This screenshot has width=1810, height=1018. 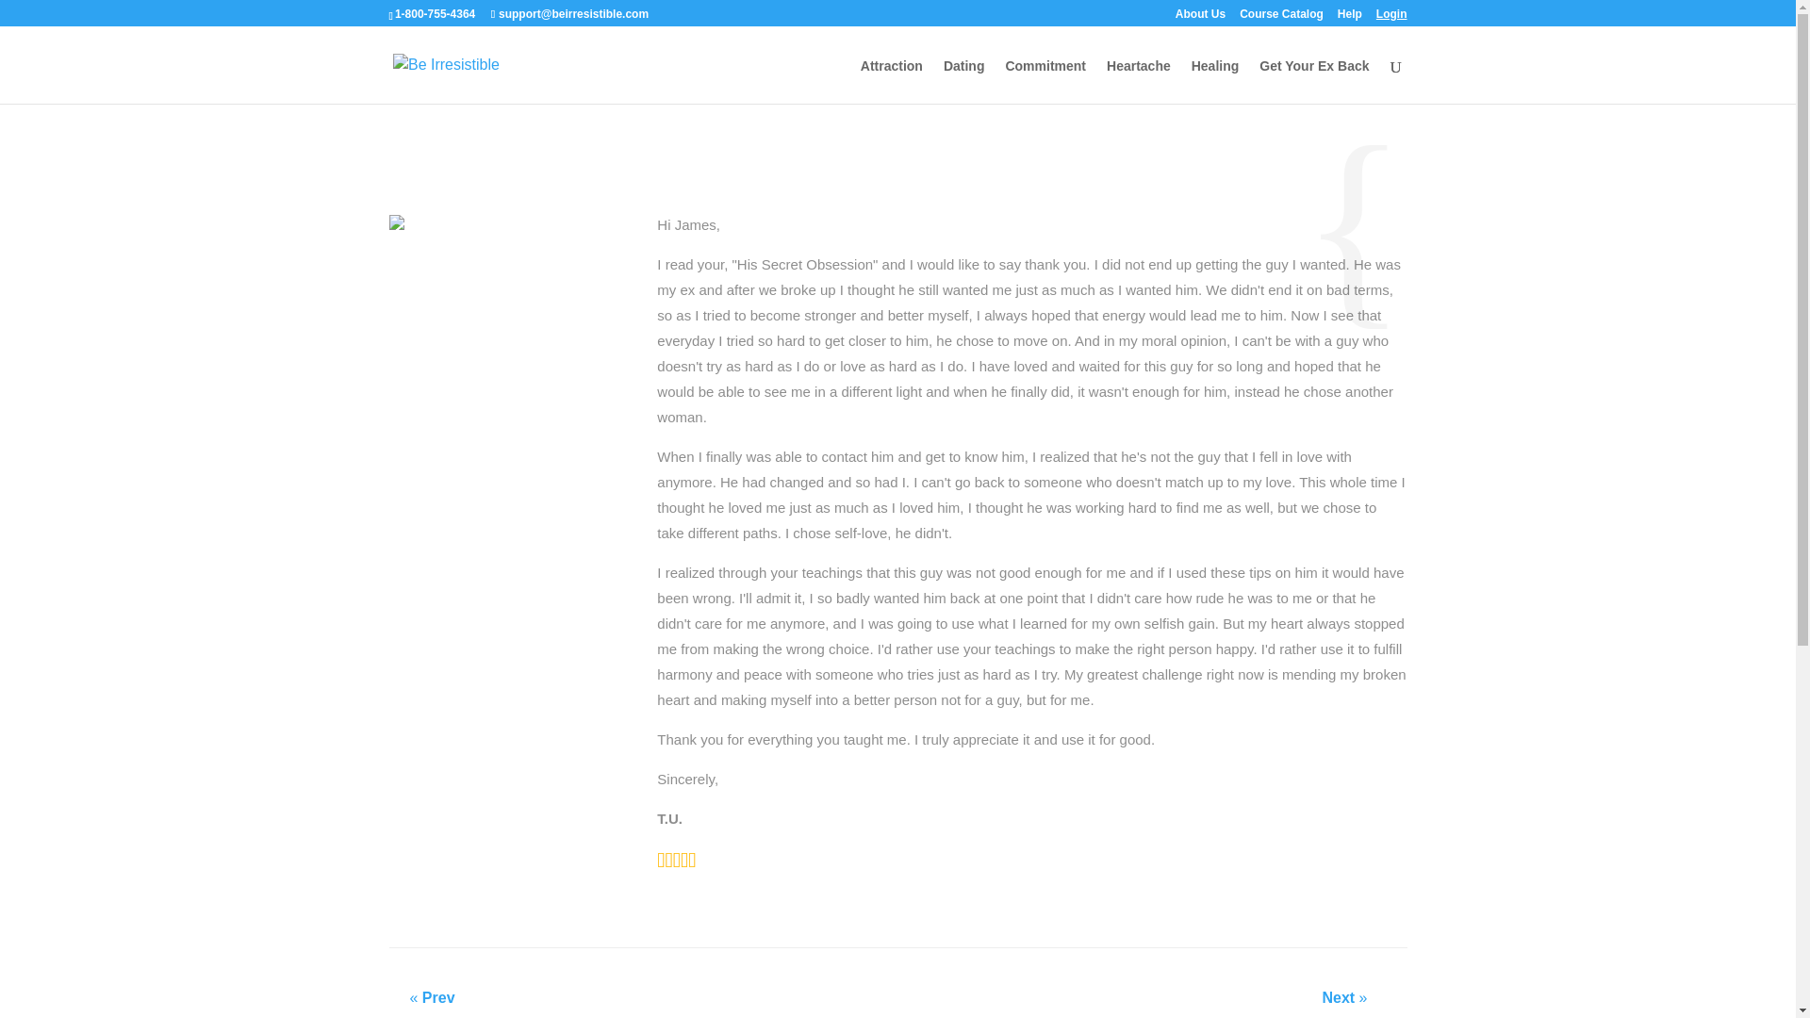 What do you see at coordinates (892, 81) in the screenshot?
I see `Attraction` at bounding box center [892, 81].